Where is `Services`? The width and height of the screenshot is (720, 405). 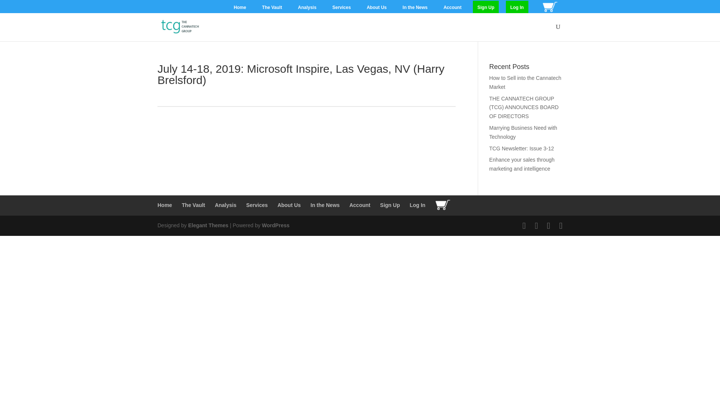 Services is located at coordinates (341, 7).